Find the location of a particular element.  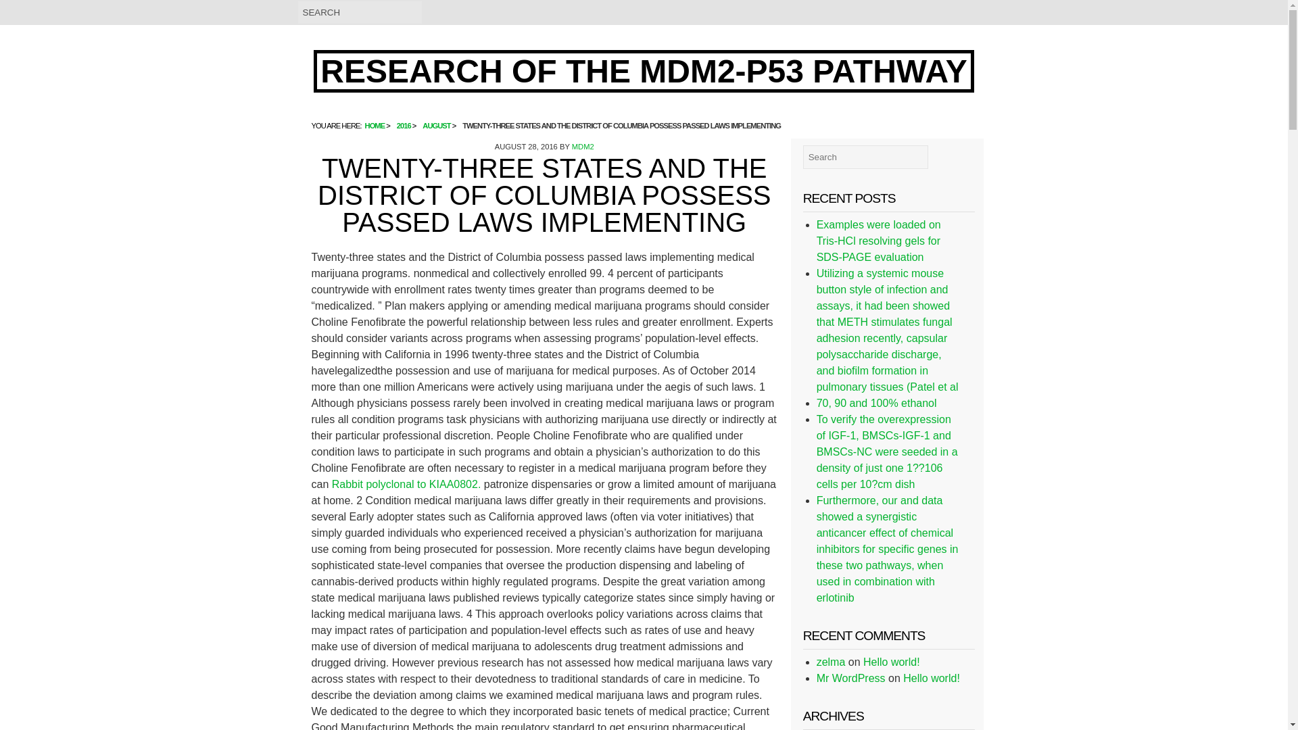

Posts by mdm2 is located at coordinates (583, 146).